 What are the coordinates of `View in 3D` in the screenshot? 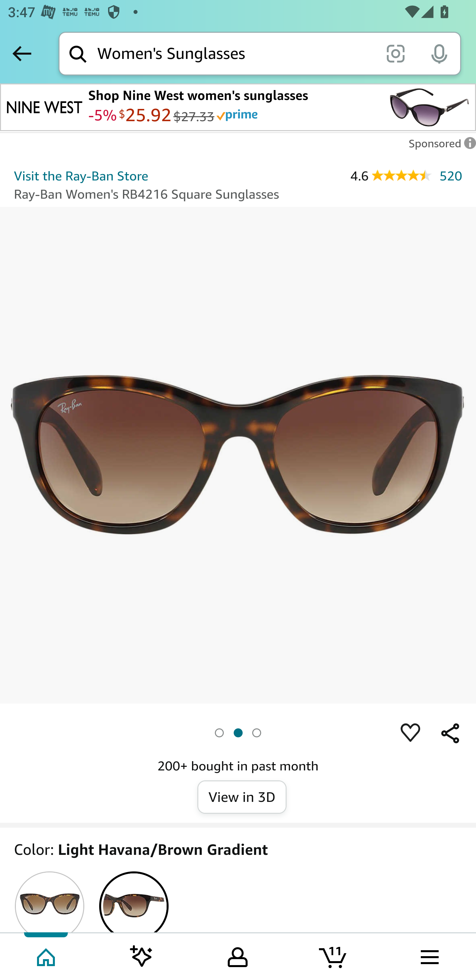 It's located at (242, 797).